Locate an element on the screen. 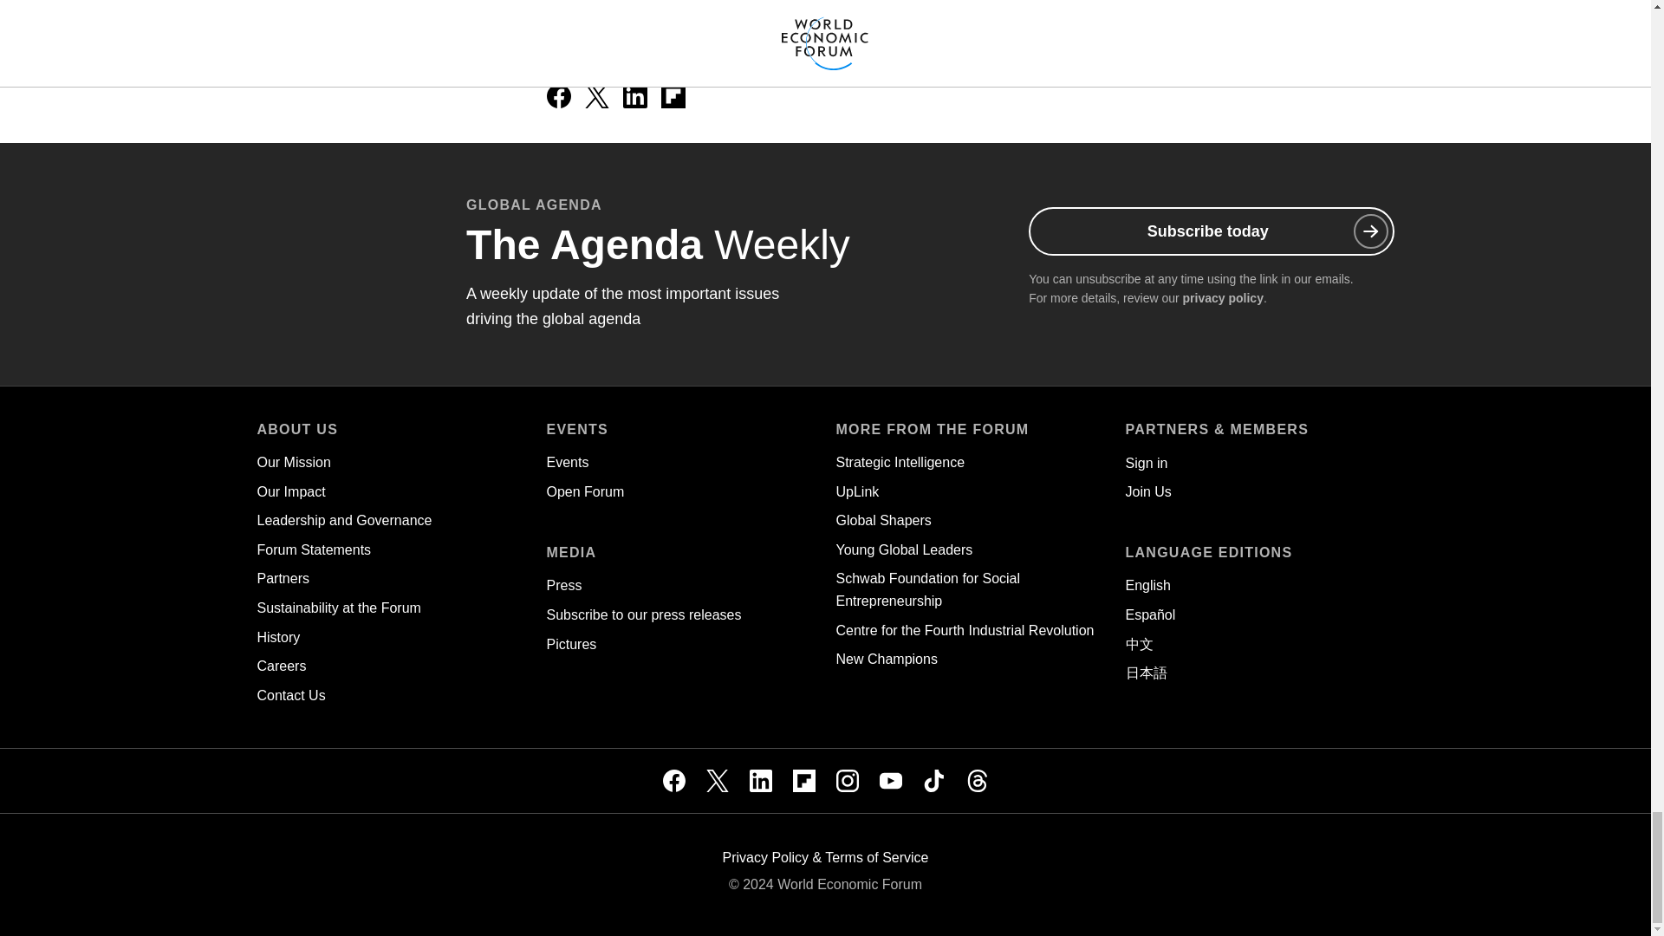 This screenshot has width=1664, height=936. Forum Statements is located at coordinates (314, 549).